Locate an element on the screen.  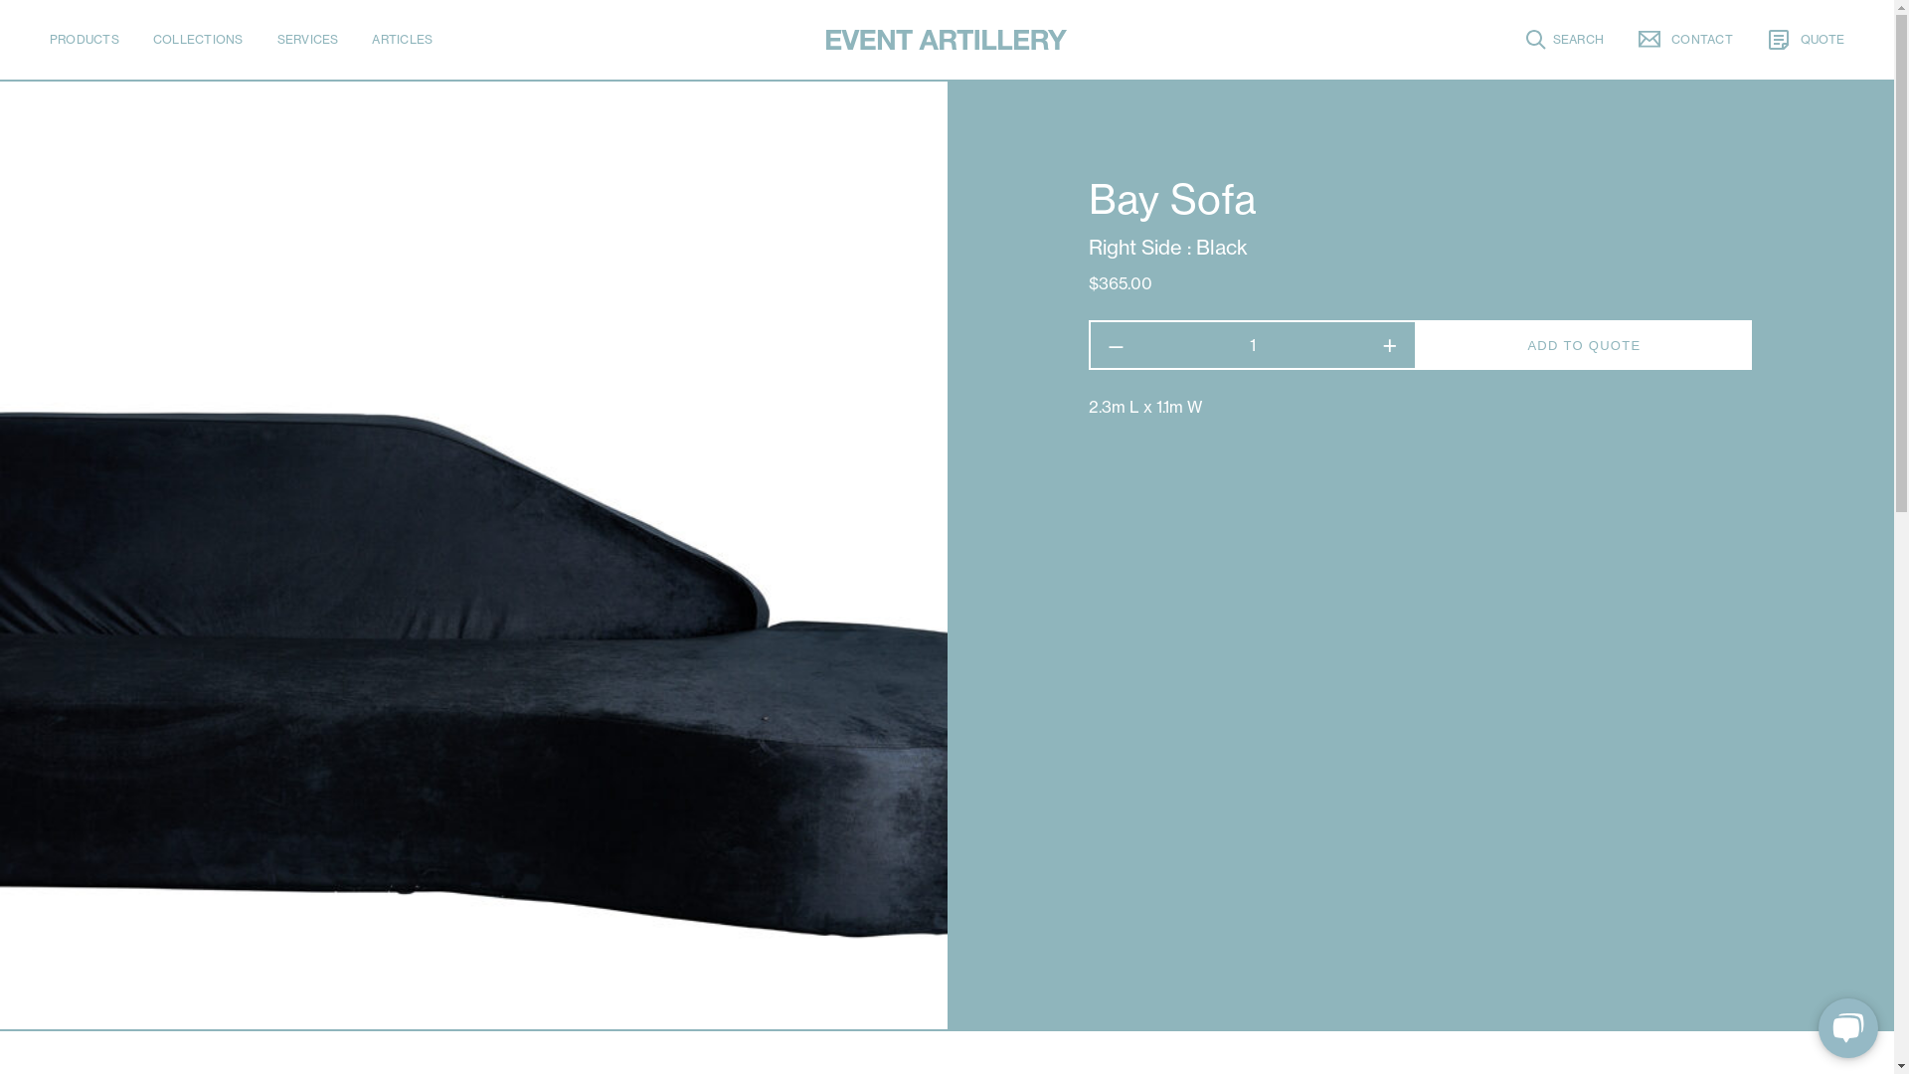
ARTICLES is located at coordinates (402, 40).